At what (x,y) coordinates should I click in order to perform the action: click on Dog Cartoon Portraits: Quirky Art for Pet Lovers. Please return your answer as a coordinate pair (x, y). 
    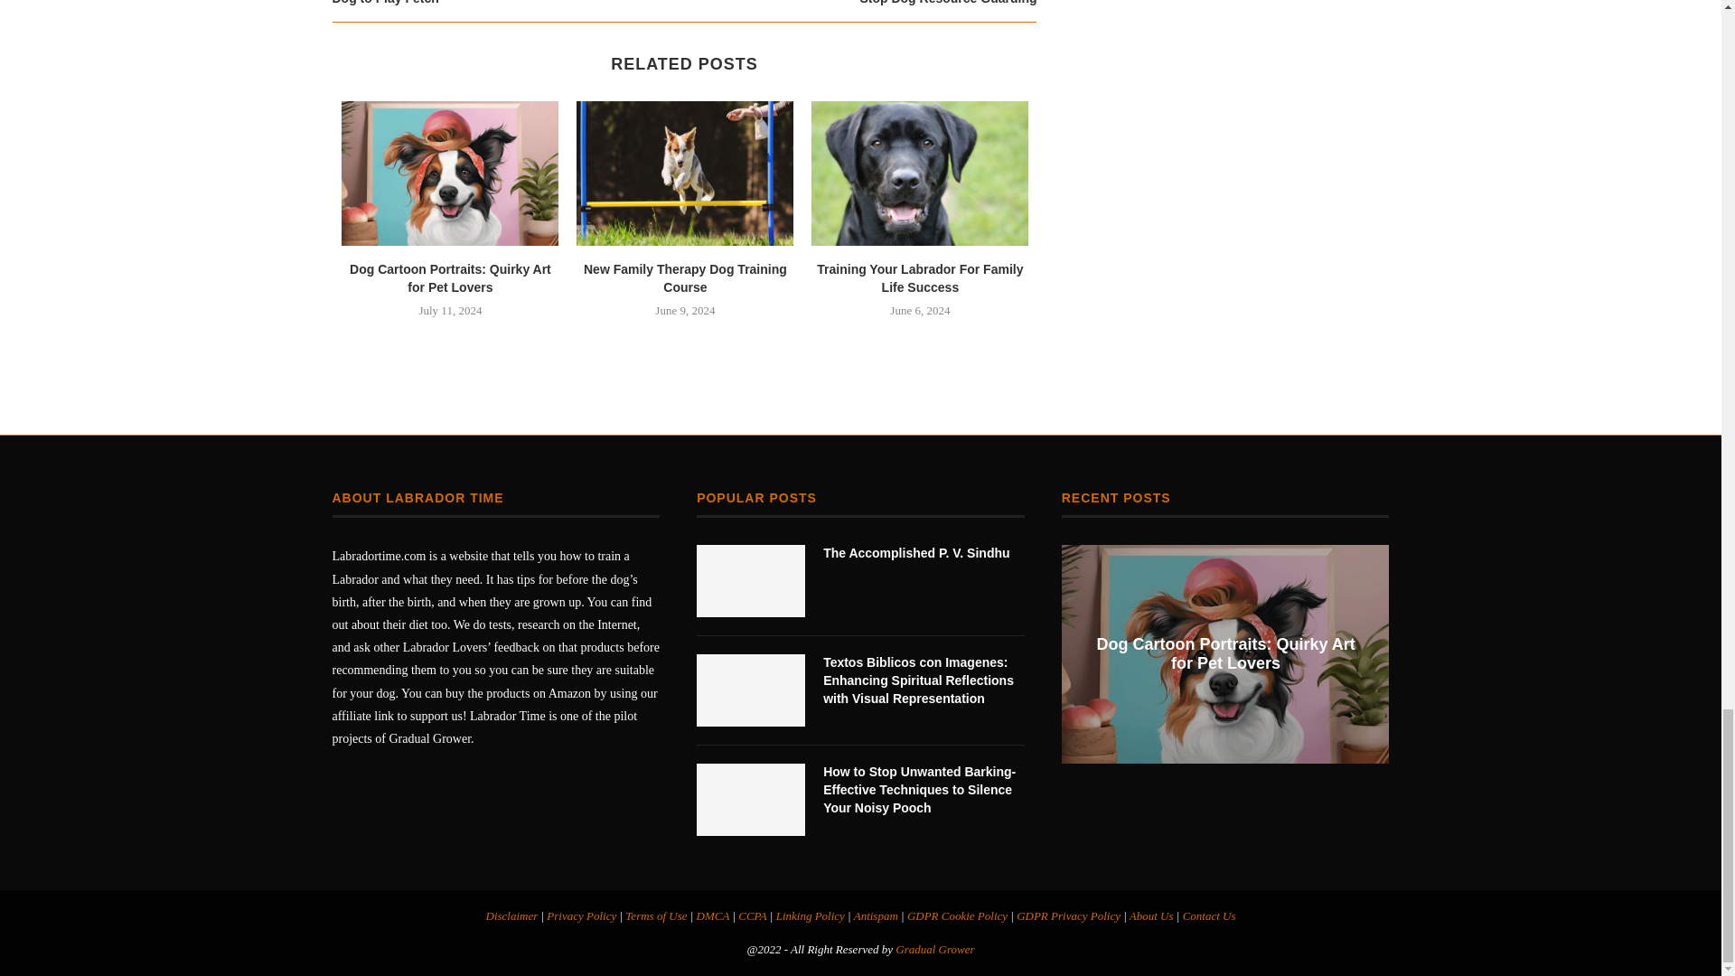
    Looking at the image, I should click on (450, 278).